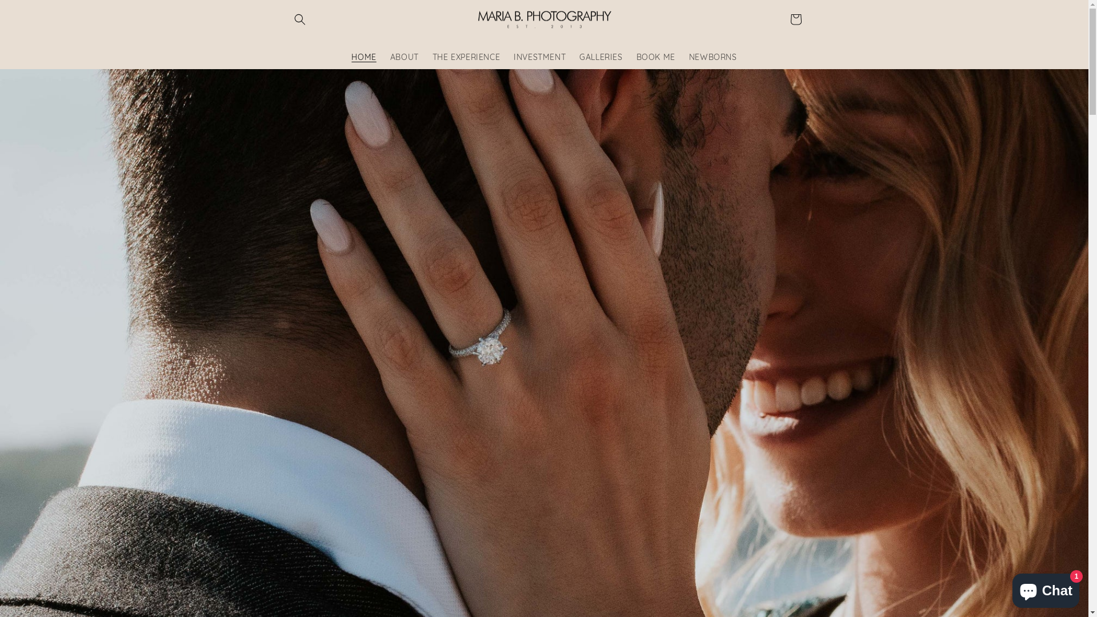 Image resolution: width=1097 pixels, height=617 pixels. What do you see at coordinates (795, 19) in the screenshot?
I see `Cart` at bounding box center [795, 19].